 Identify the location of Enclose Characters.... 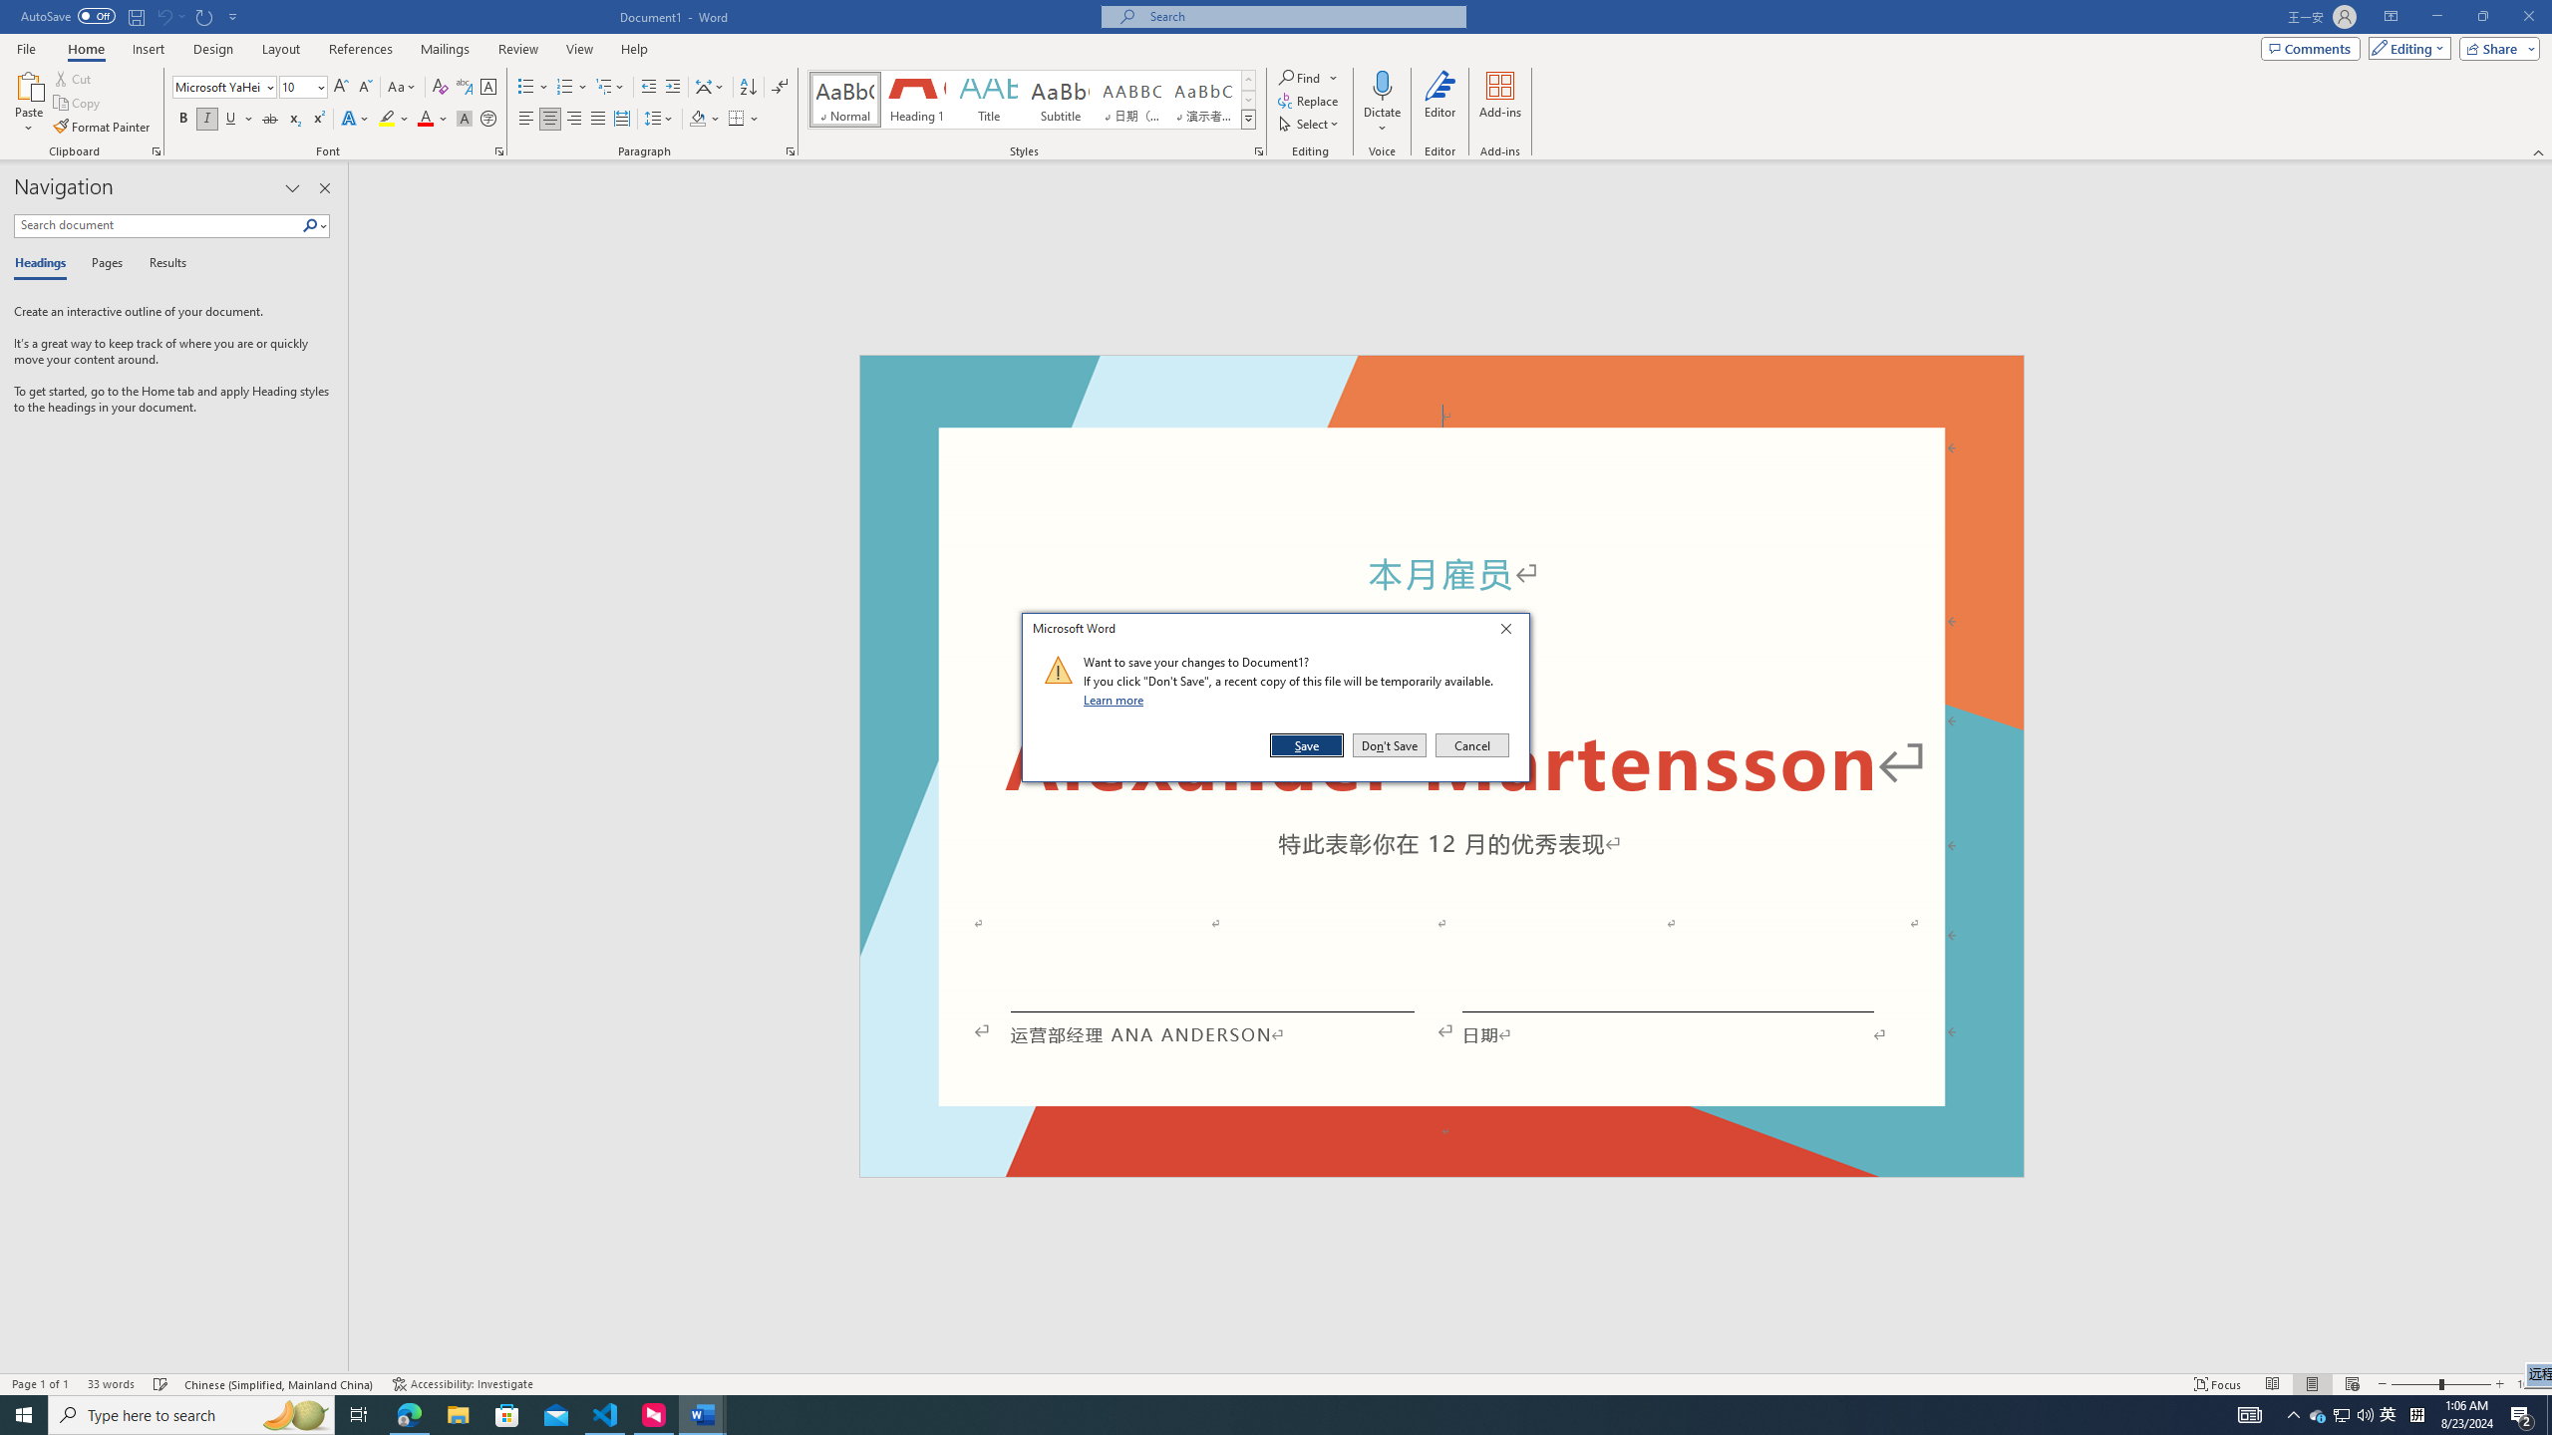
(488, 120).